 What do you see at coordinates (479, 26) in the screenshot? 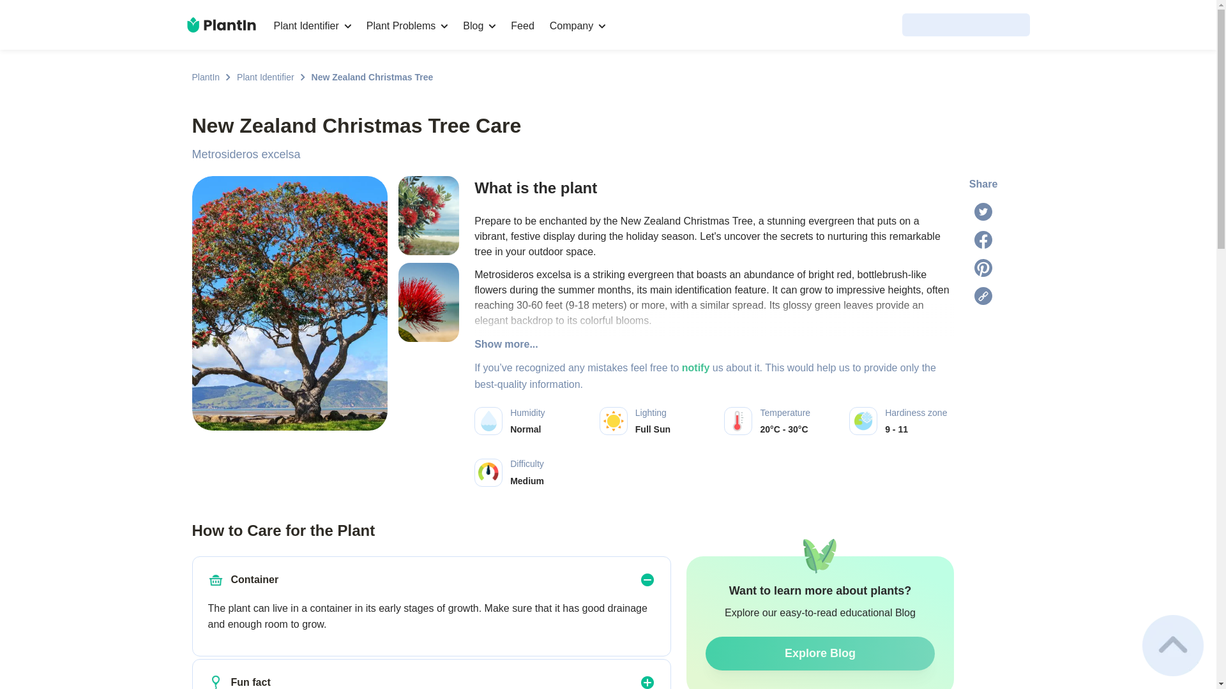
I see `Blog` at bounding box center [479, 26].